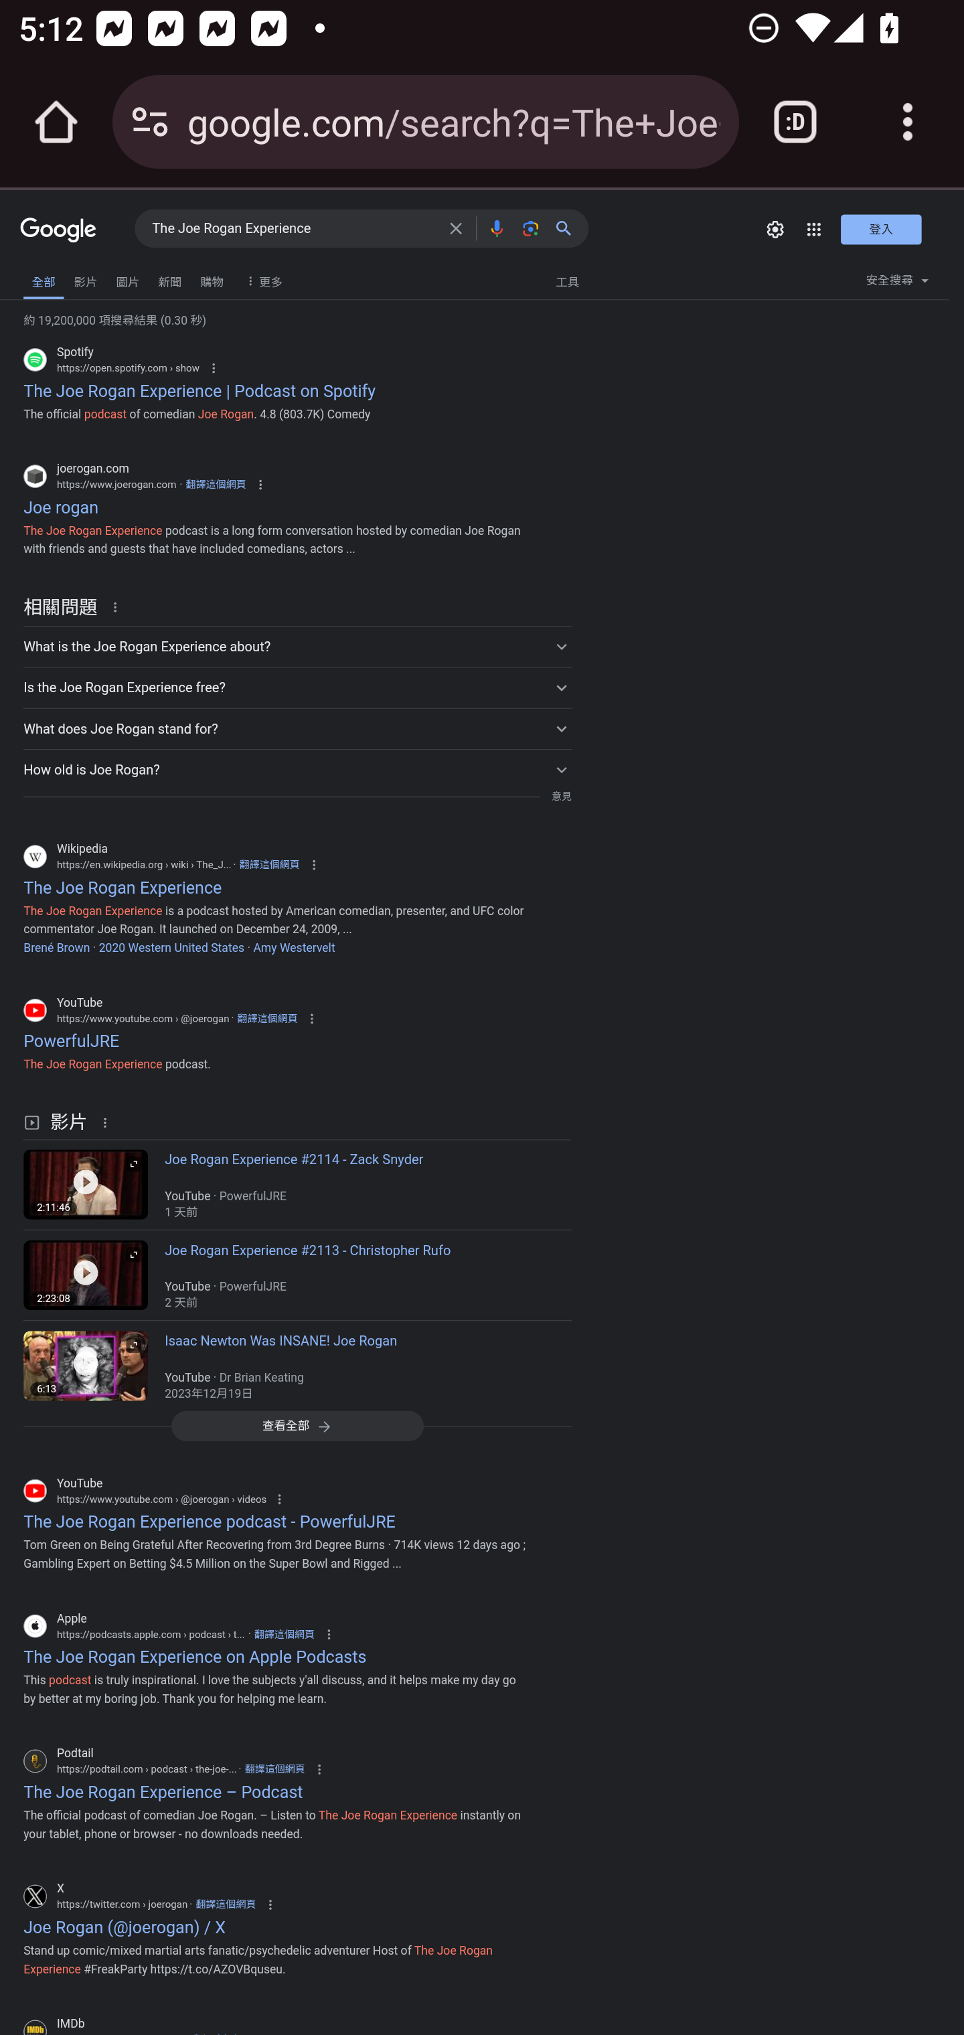 The image size is (964, 2035). What do you see at coordinates (261, 280) in the screenshot?
I see `更多` at bounding box center [261, 280].